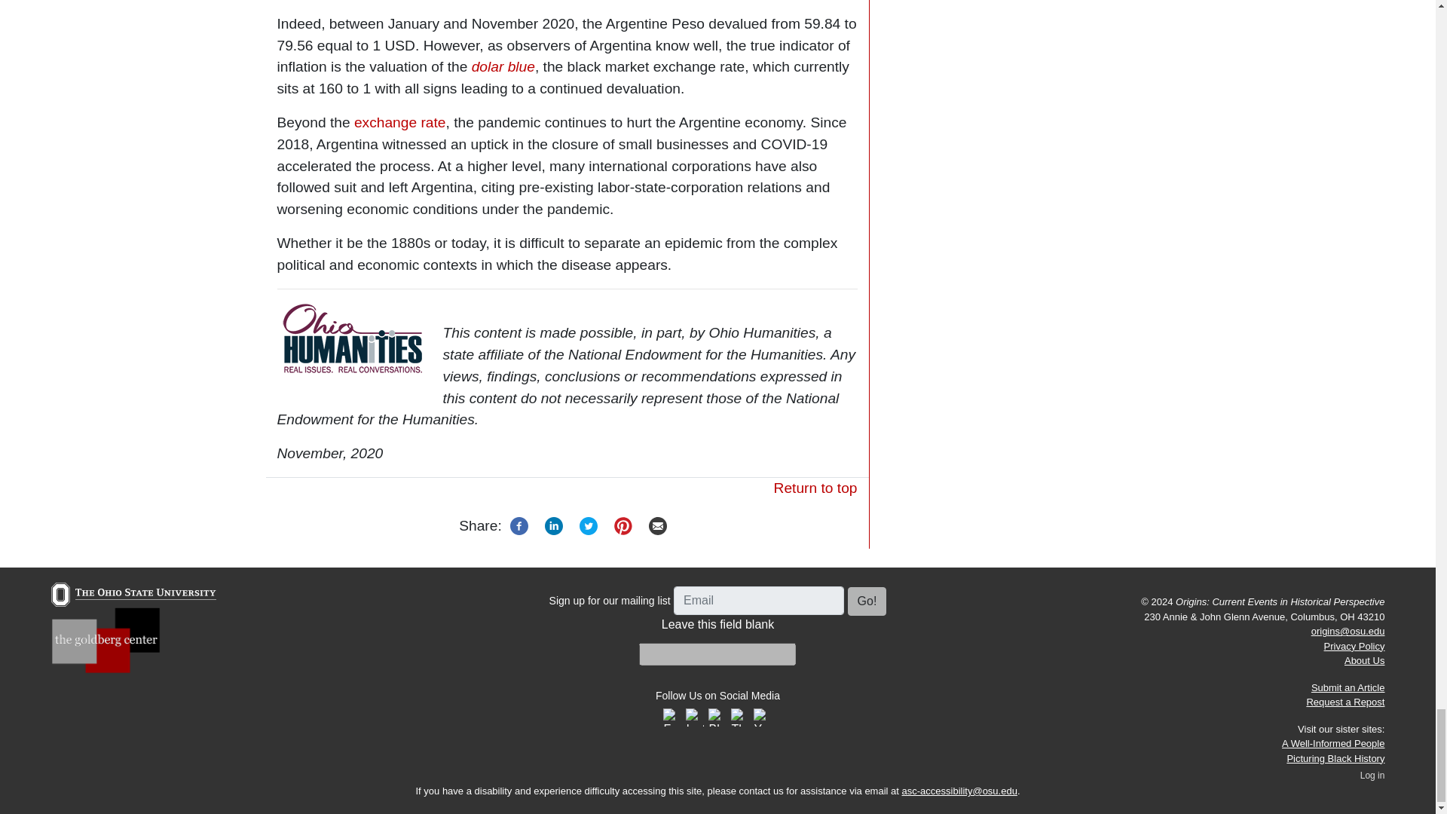 This screenshot has height=814, width=1447. Describe the element at coordinates (519, 525) in the screenshot. I see `Facebook` at that location.